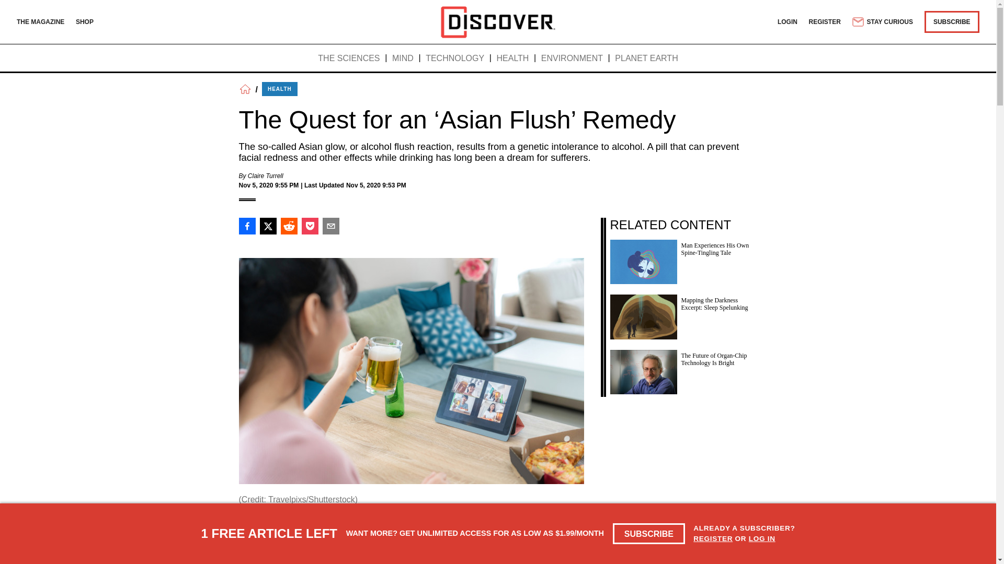 The image size is (1004, 564). Describe the element at coordinates (952, 21) in the screenshot. I see `SUBSCRIBE` at that location.